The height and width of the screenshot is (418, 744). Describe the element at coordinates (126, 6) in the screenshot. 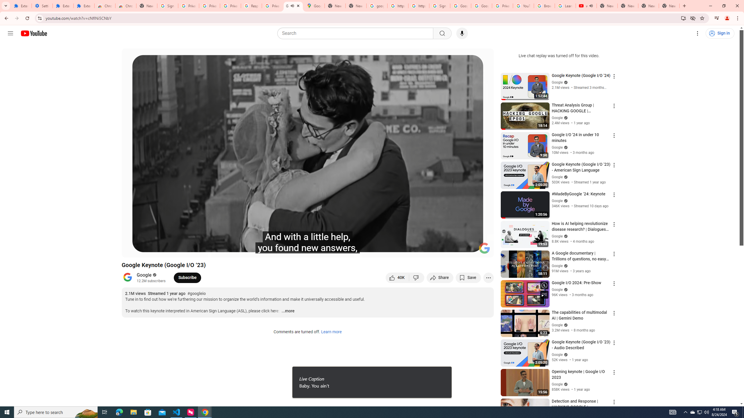

I see `Chrome Web Store - Themes` at that location.